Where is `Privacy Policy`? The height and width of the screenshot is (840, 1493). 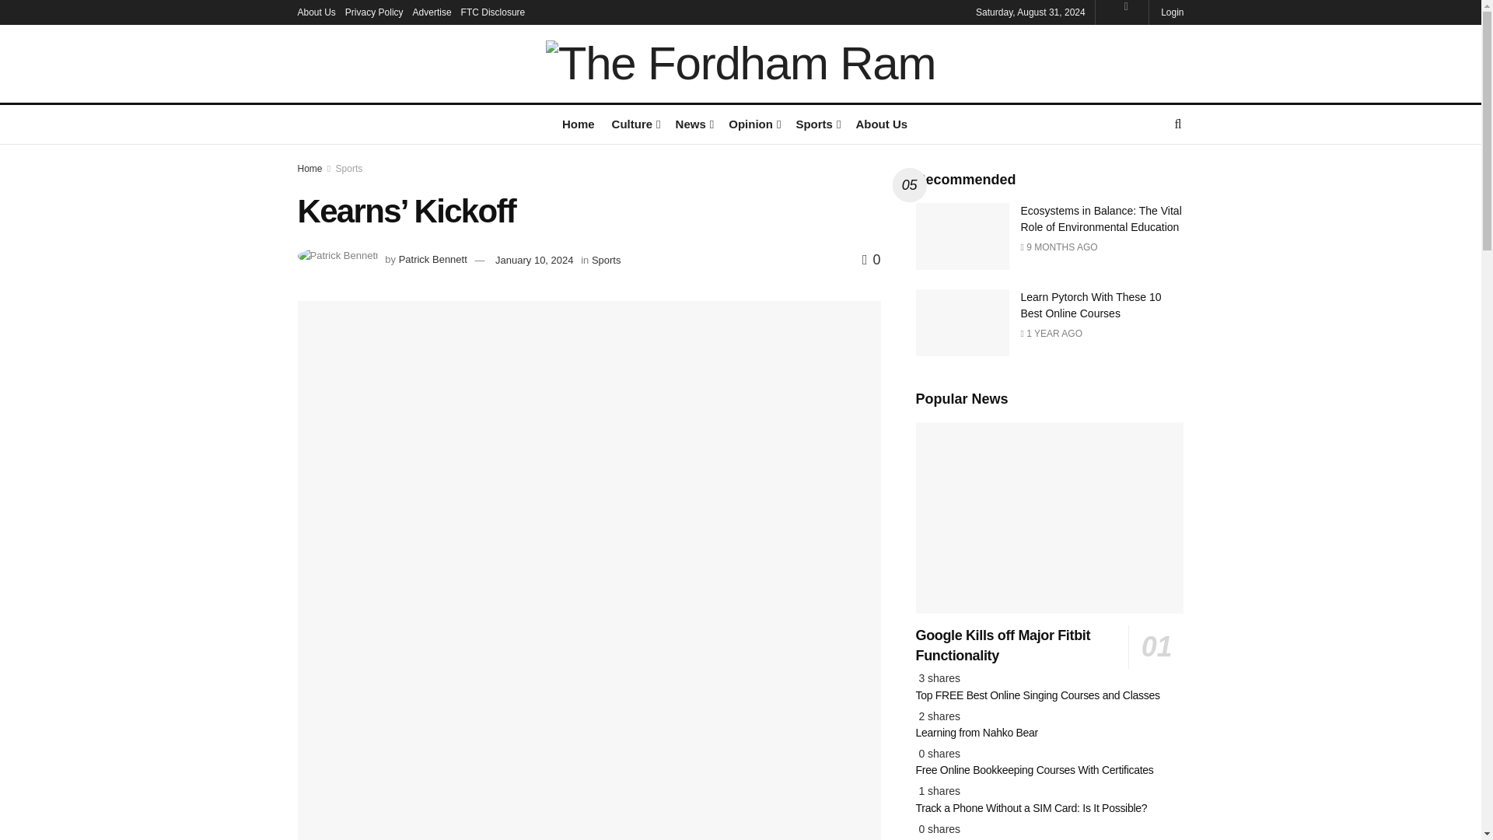
Privacy Policy is located at coordinates (373, 12).